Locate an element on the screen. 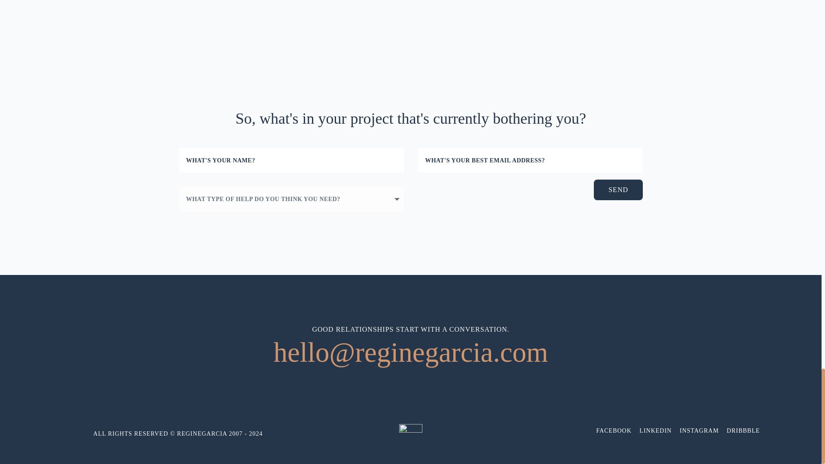 The width and height of the screenshot is (825, 464). DRIBBBLE is located at coordinates (743, 430).